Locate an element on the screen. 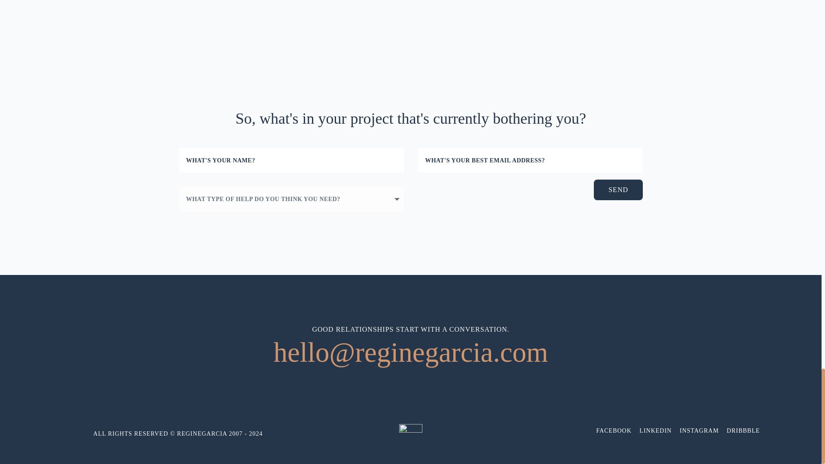 The width and height of the screenshot is (825, 464). DRIBBBLE is located at coordinates (743, 430).